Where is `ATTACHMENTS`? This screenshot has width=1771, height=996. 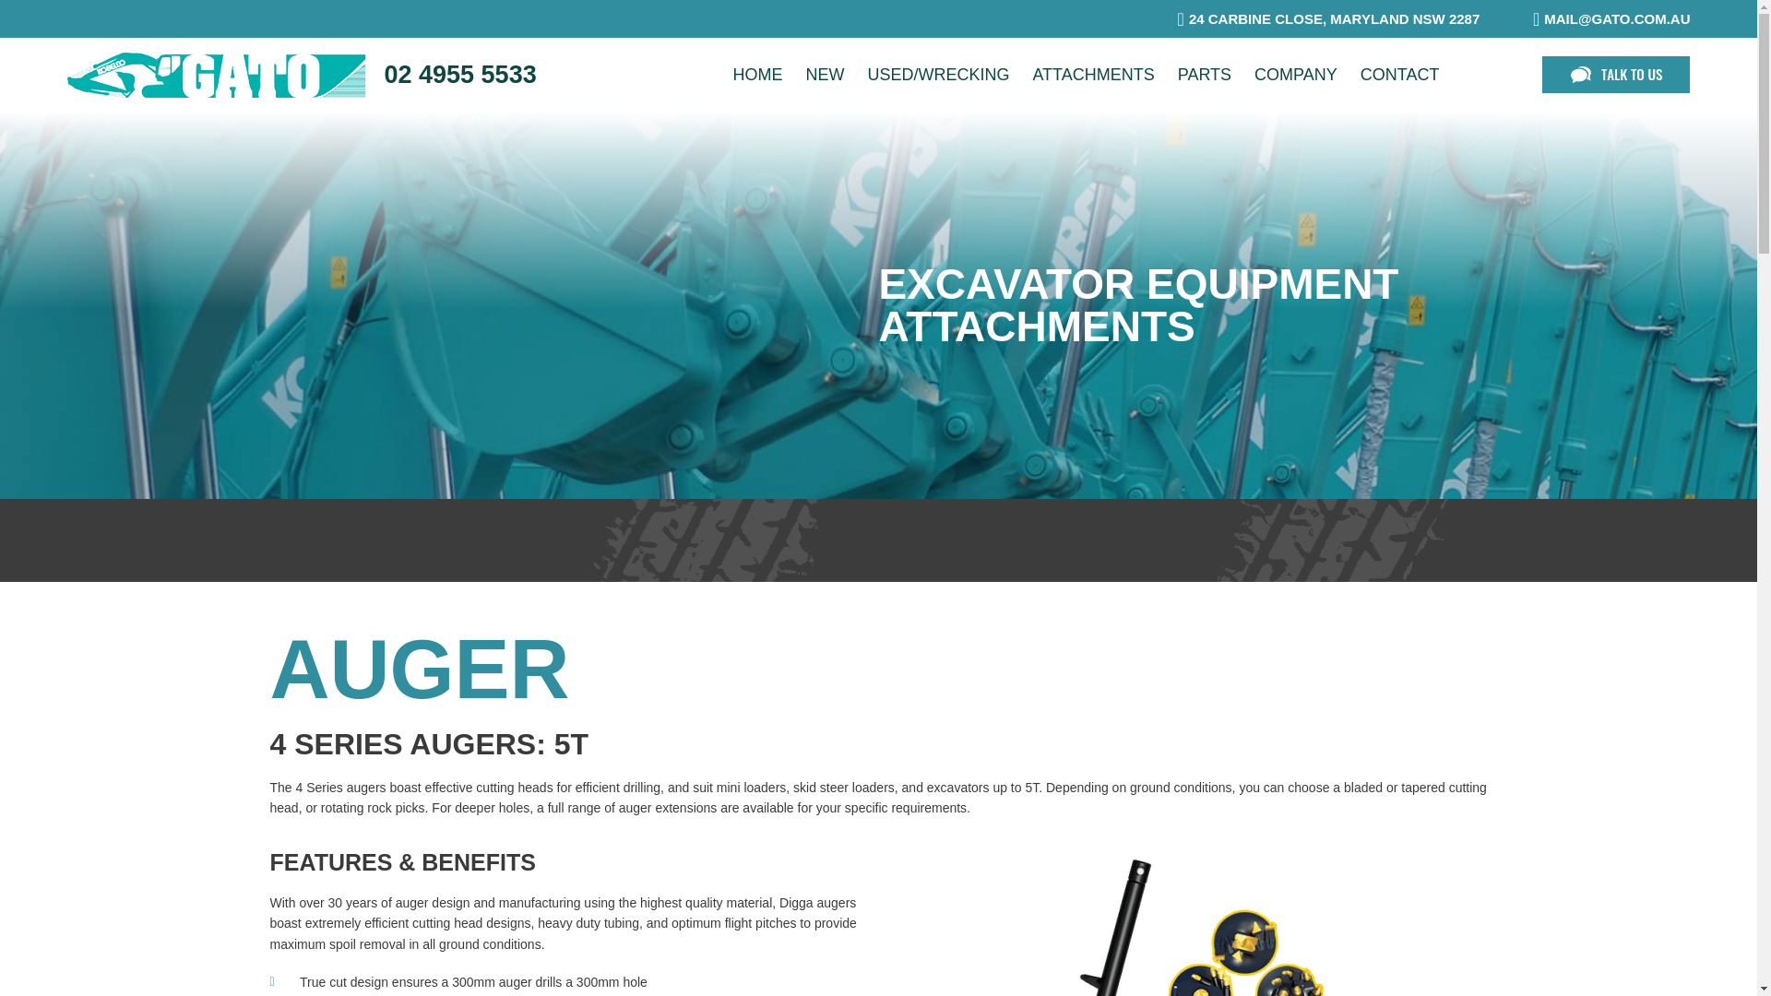
ATTACHMENTS is located at coordinates (1092, 74).